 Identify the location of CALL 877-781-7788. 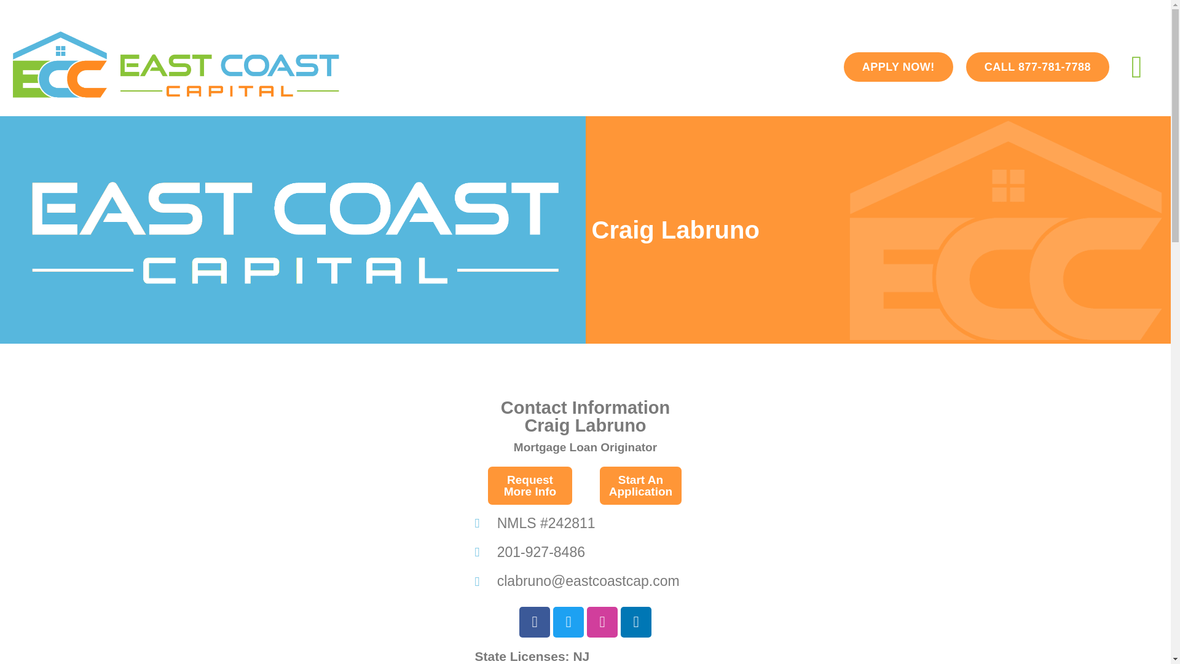
(1037, 66).